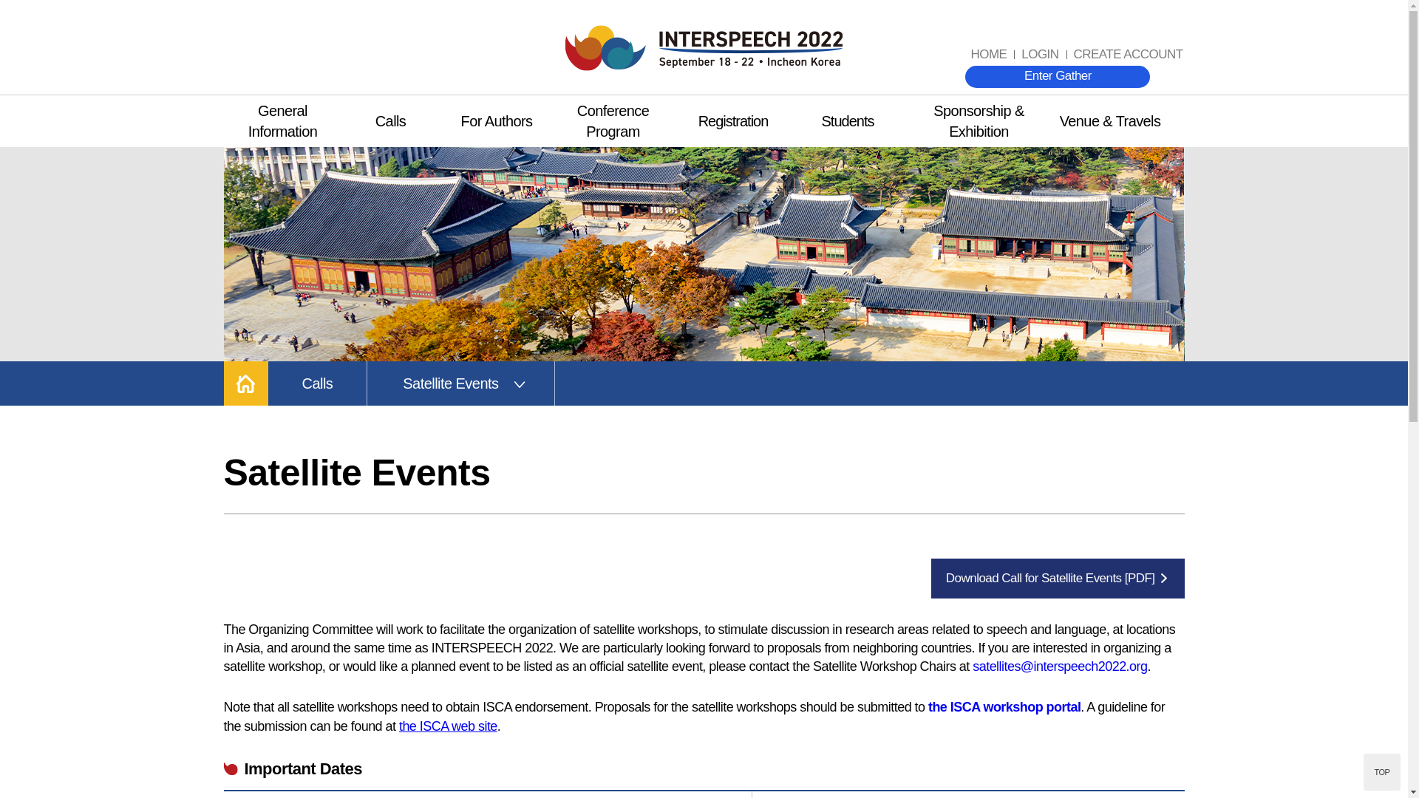 The height and width of the screenshot is (798, 1419). Describe the element at coordinates (732, 120) in the screenshot. I see `Registration` at that location.